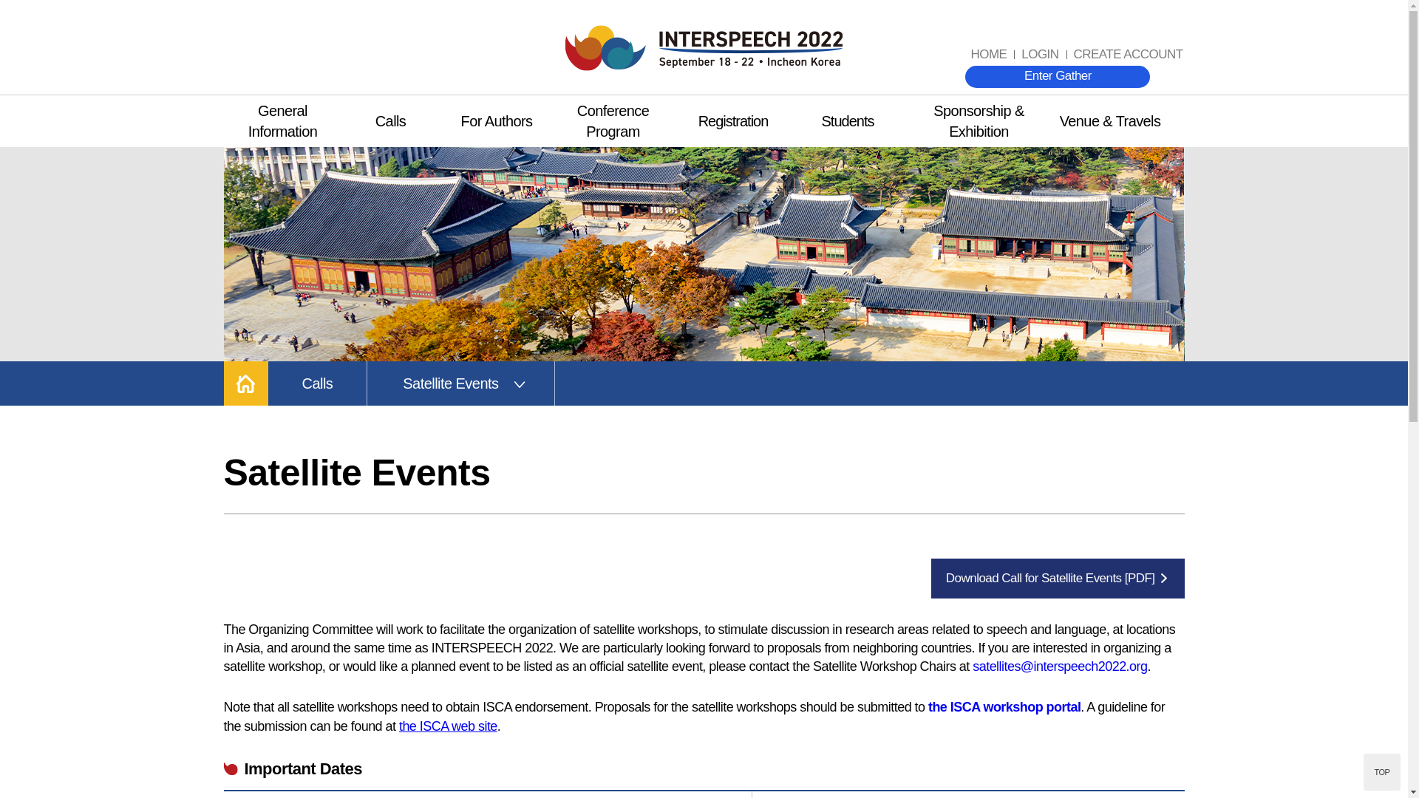 The height and width of the screenshot is (798, 1419). Describe the element at coordinates (732, 120) in the screenshot. I see `Registration` at that location.